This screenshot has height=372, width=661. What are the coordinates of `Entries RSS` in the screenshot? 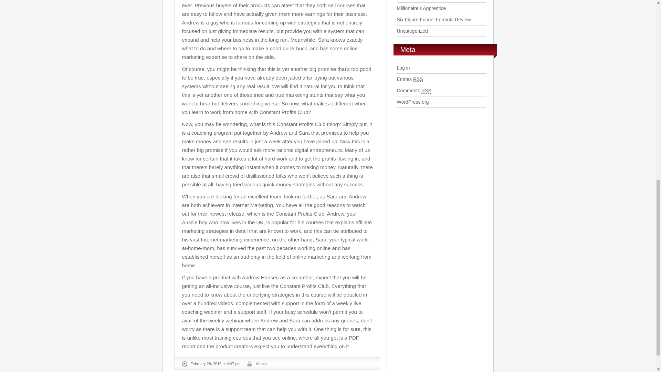 It's located at (410, 79).